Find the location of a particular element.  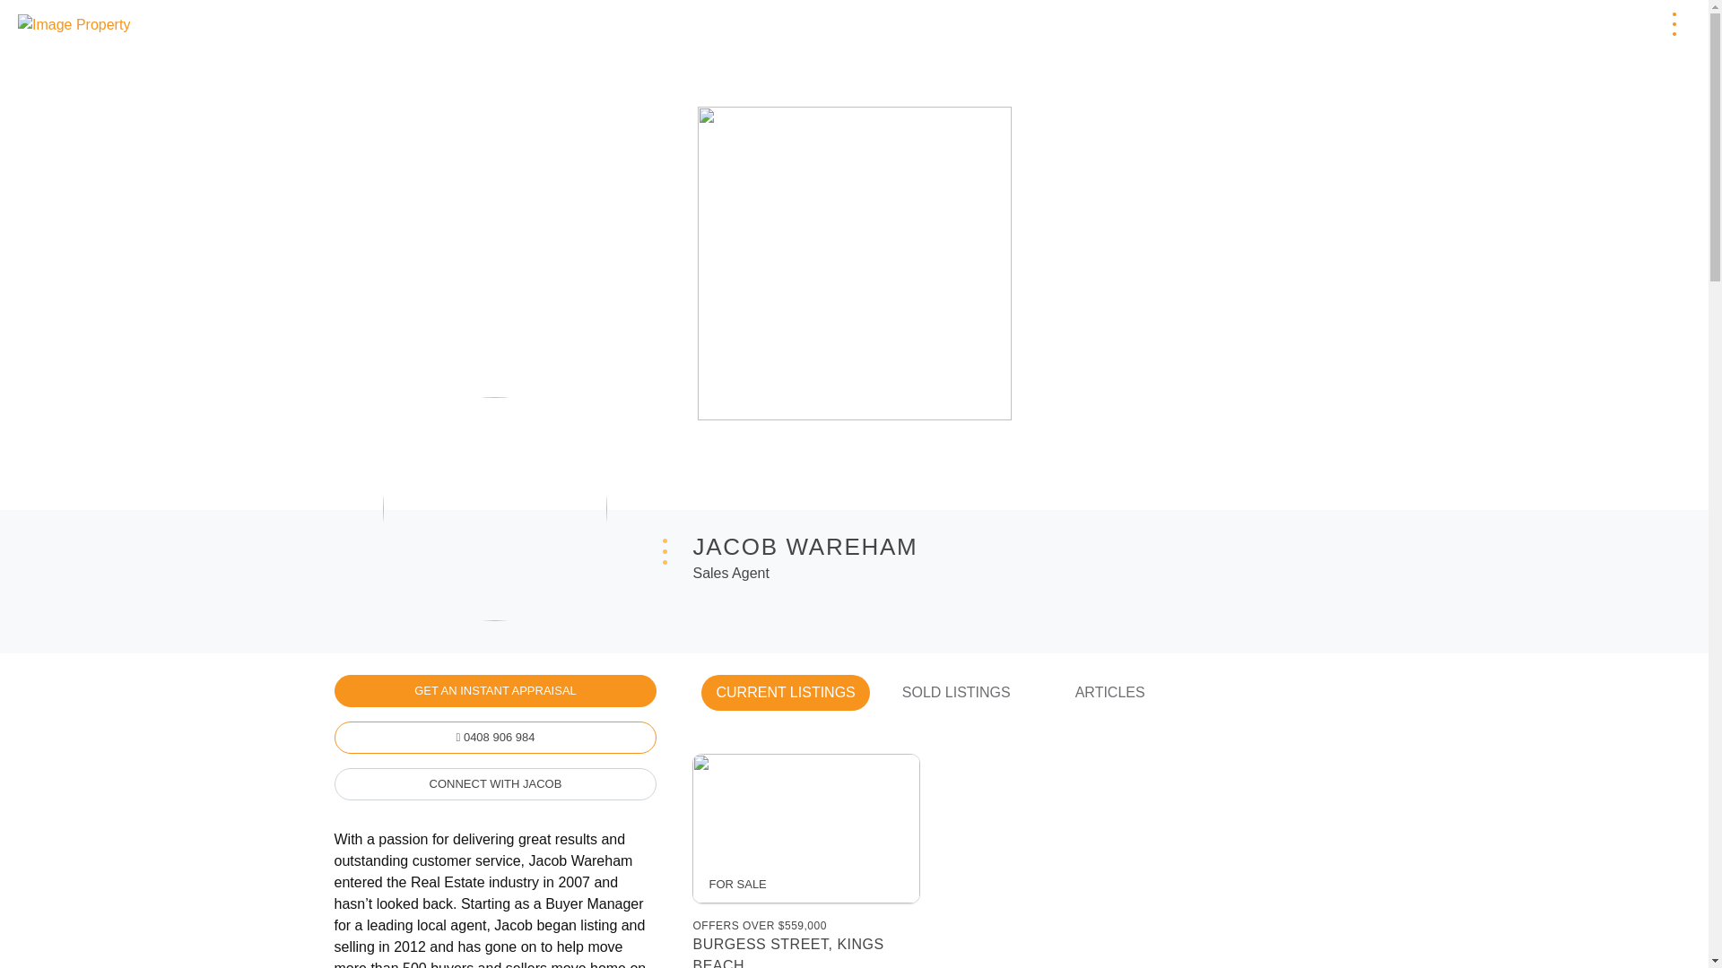

SOLD is located at coordinates (1483, 24).